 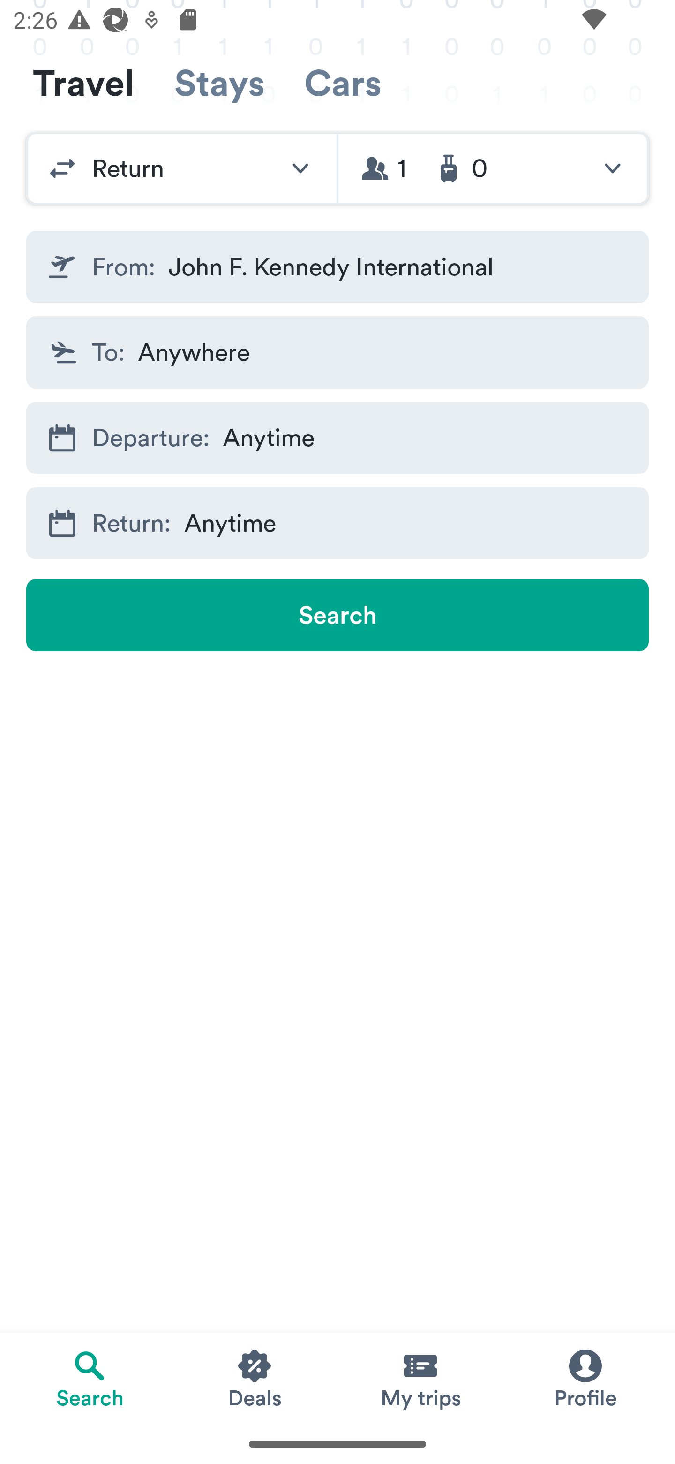 What do you see at coordinates (181, 168) in the screenshot?
I see `Return` at bounding box center [181, 168].